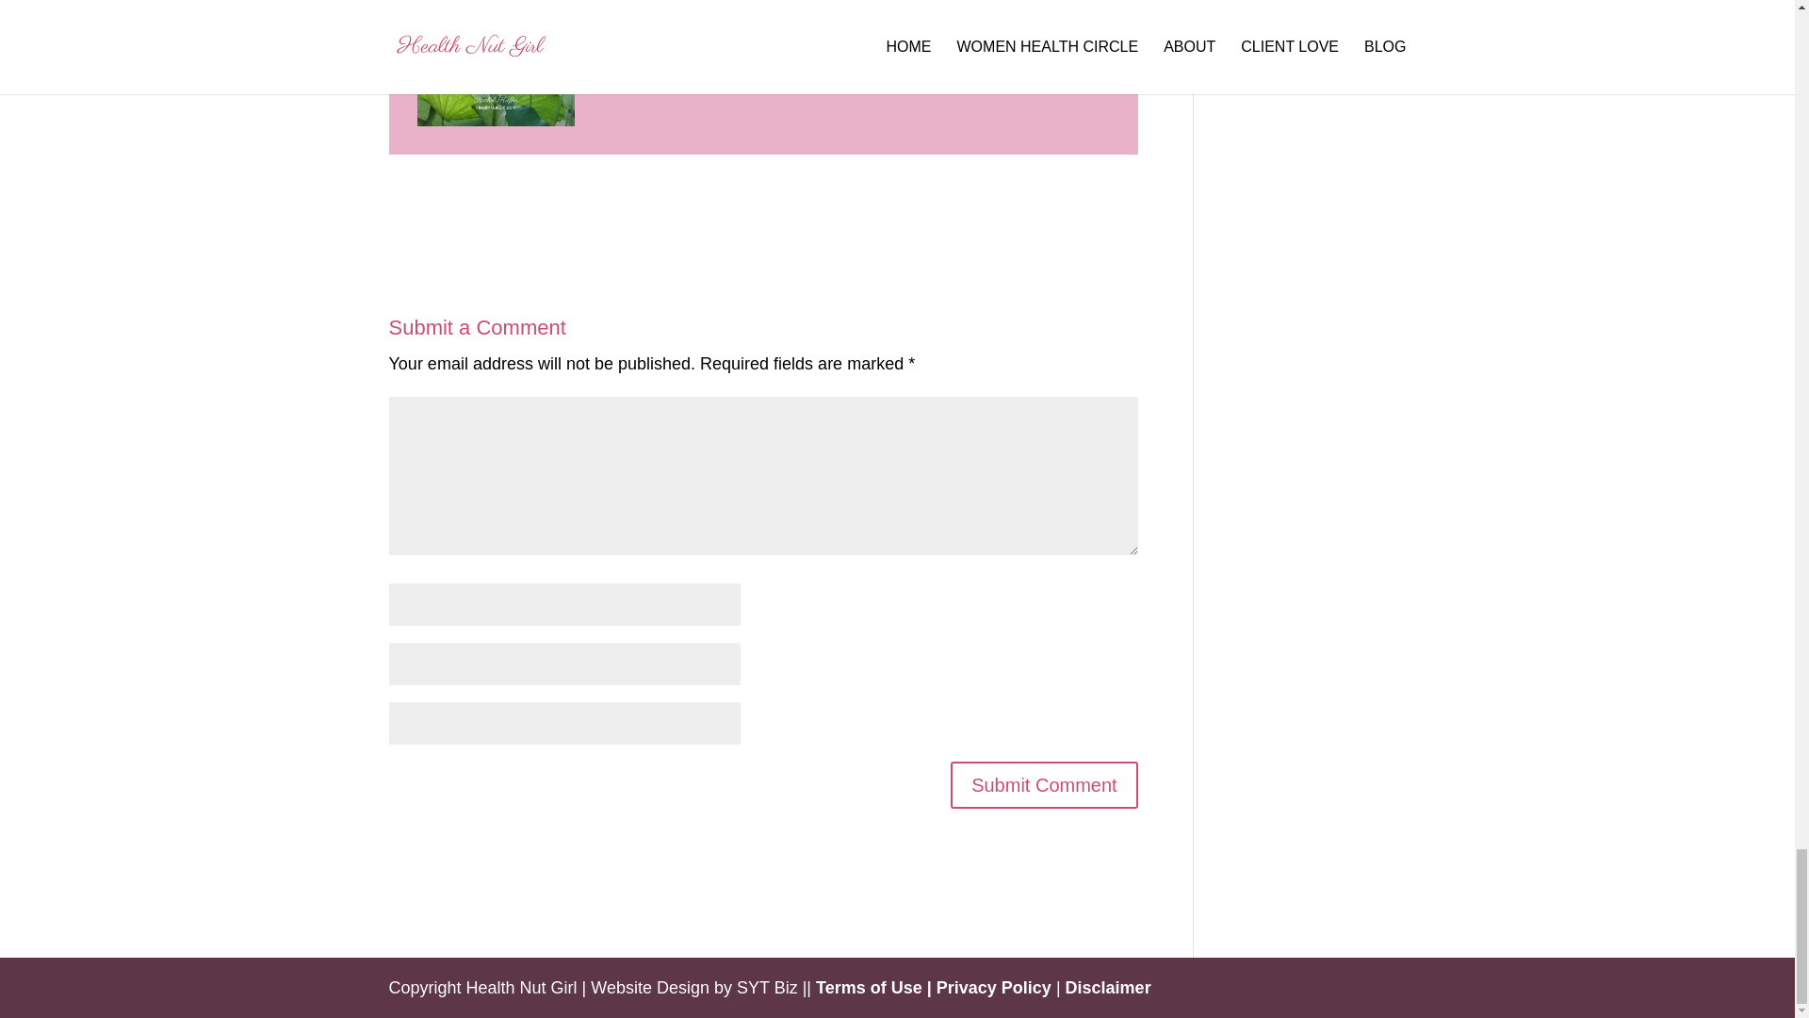  I want to click on Sign Me Up!, so click(1010, 53).